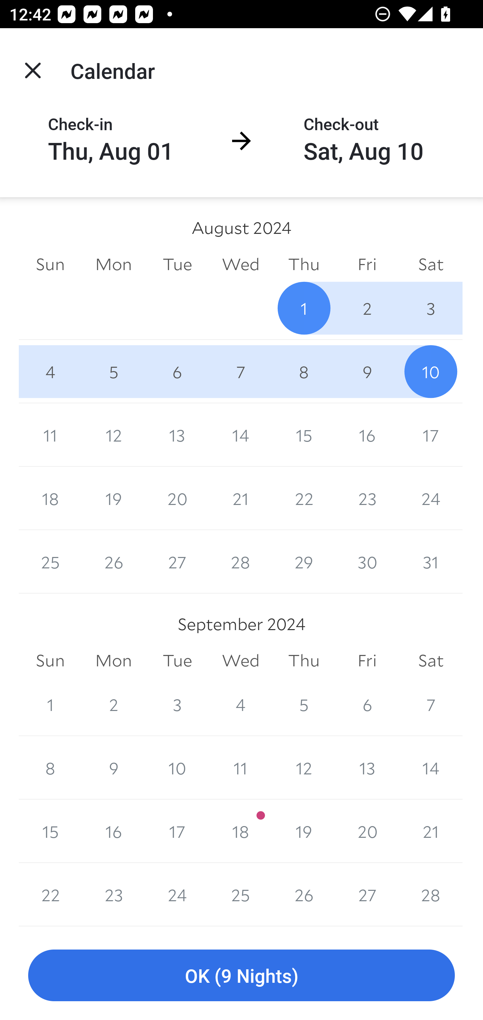 The height and width of the screenshot is (1020, 483). What do you see at coordinates (50, 895) in the screenshot?
I see `22 22 September 2024` at bounding box center [50, 895].